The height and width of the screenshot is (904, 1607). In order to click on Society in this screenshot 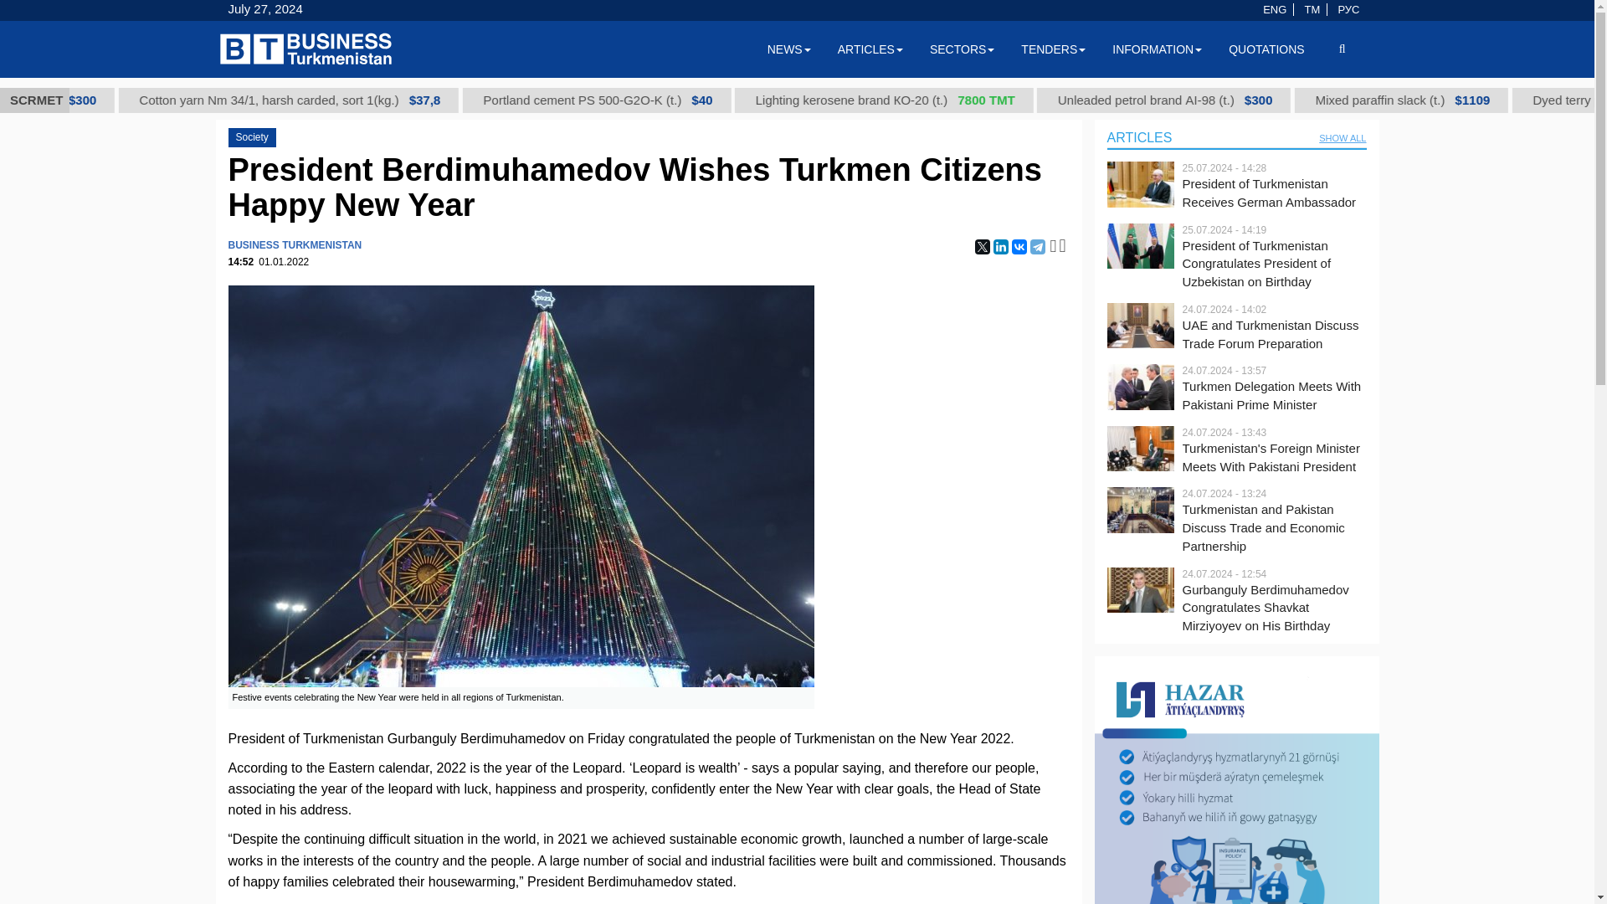, I will do `click(251, 137)`.